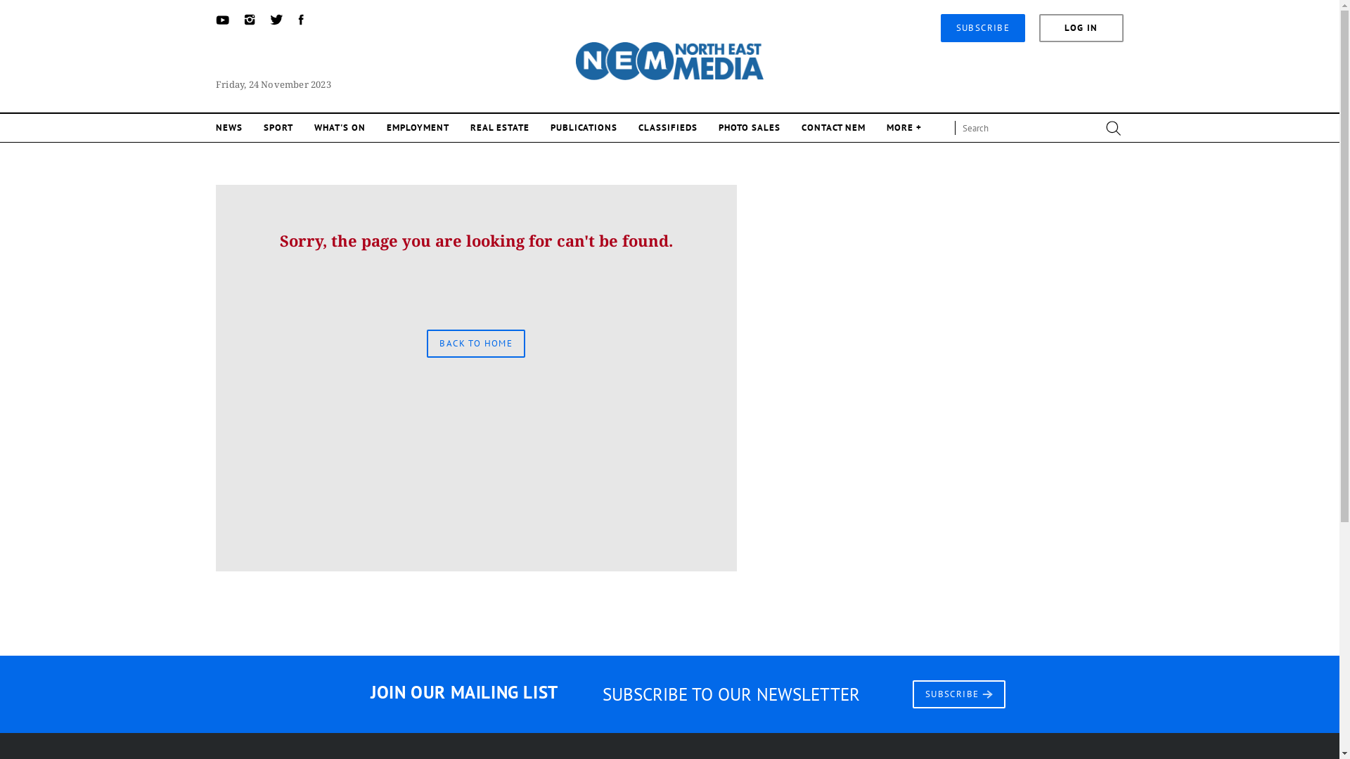  Describe the element at coordinates (418, 128) in the screenshot. I see `EMPLOYMENT` at that location.